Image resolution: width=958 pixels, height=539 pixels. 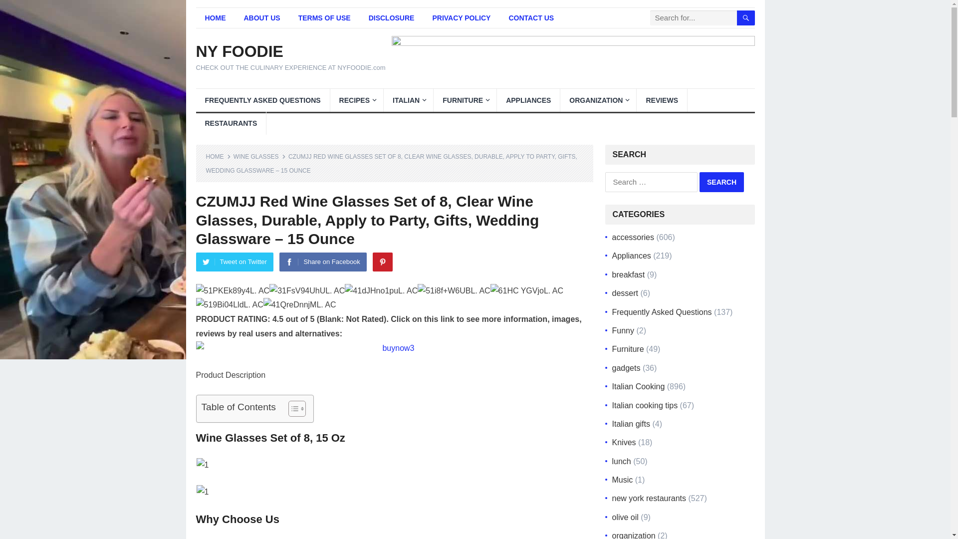 I want to click on ITALIAN, so click(x=408, y=100).